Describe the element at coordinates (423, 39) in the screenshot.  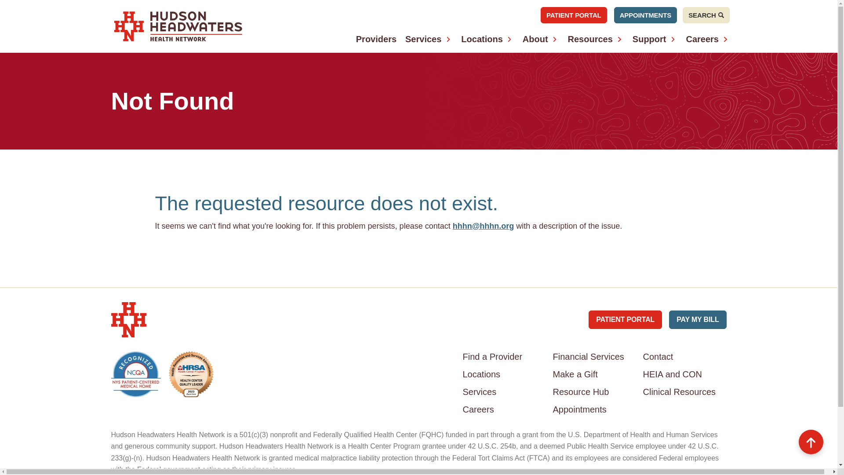
I see `Services` at that location.